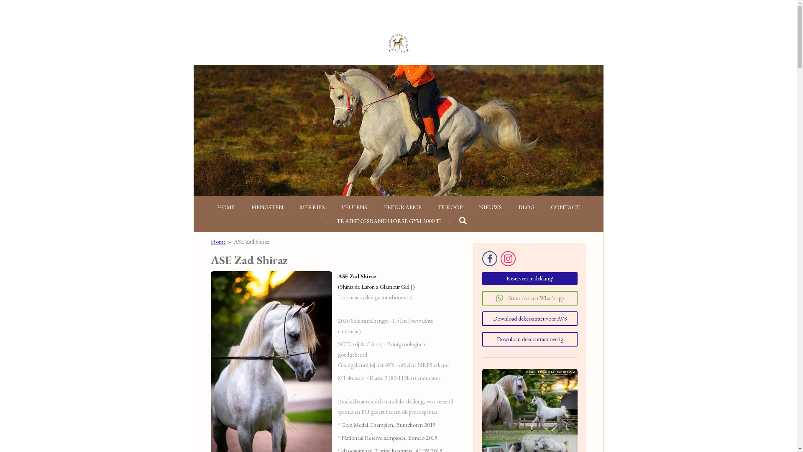 This screenshot has height=452, width=803. Describe the element at coordinates (530, 339) in the screenshot. I see `Download dekcontract overig` at that location.